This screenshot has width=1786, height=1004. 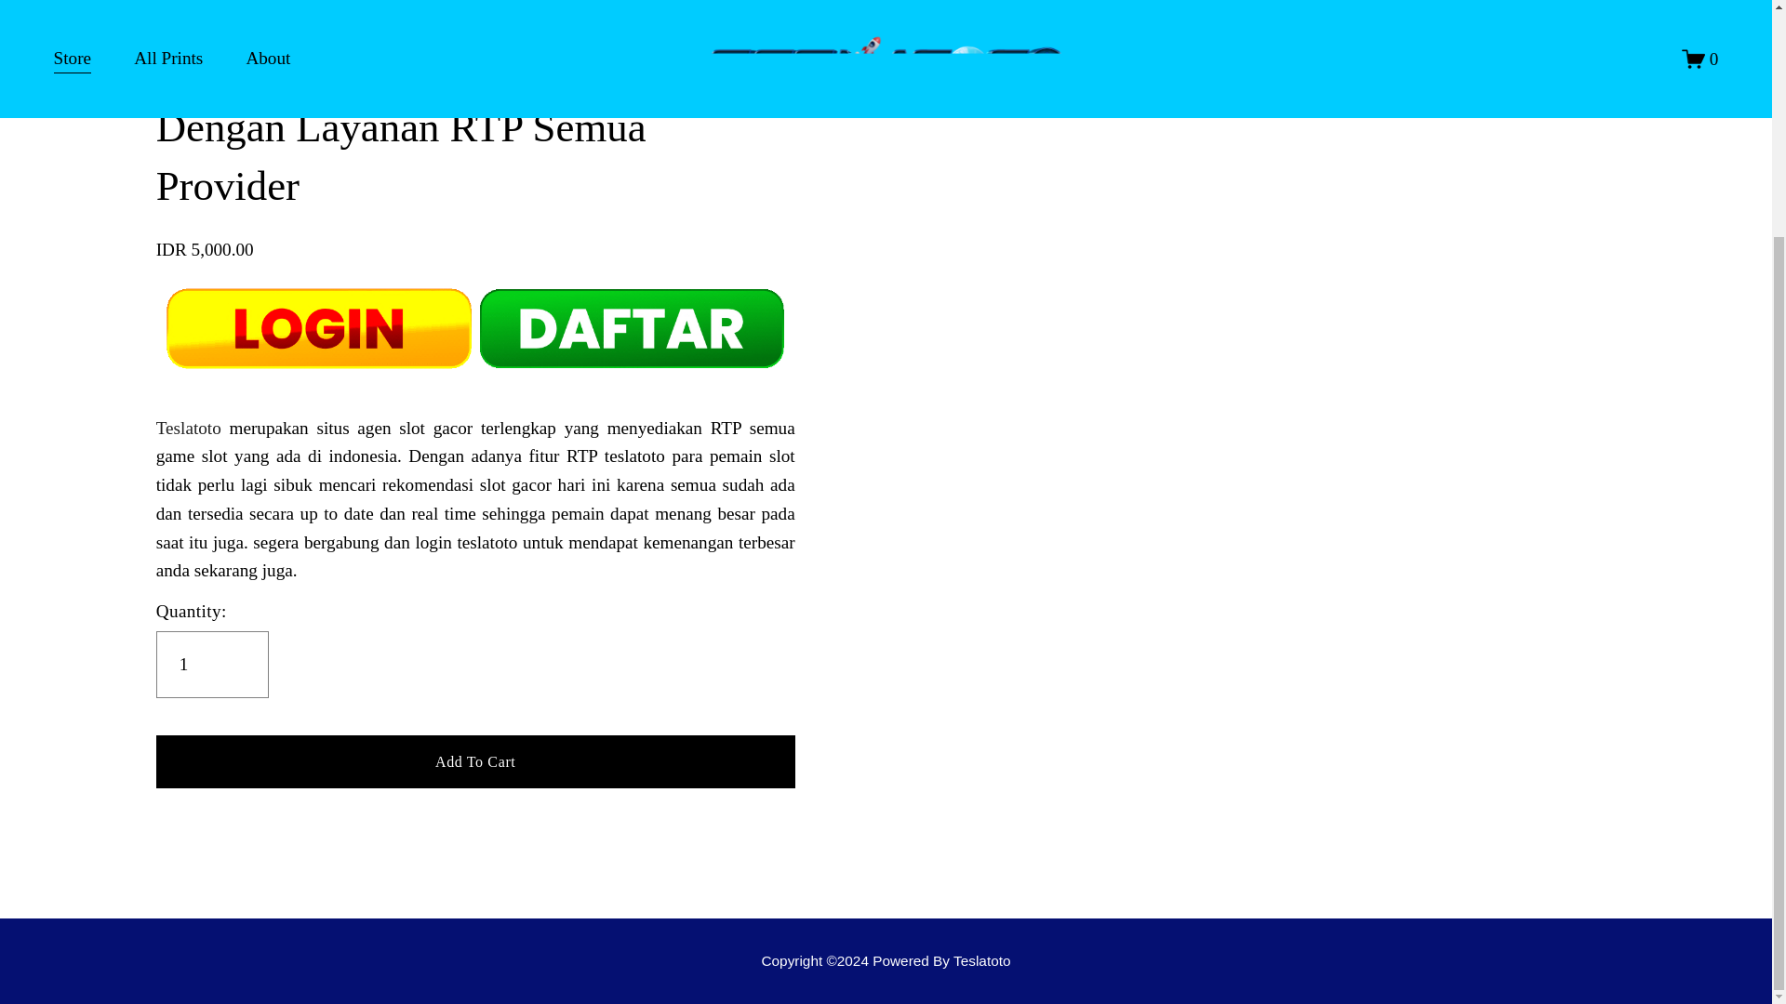 What do you see at coordinates (475, 760) in the screenshot?
I see `Add To Cart` at bounding box center [475, 760].